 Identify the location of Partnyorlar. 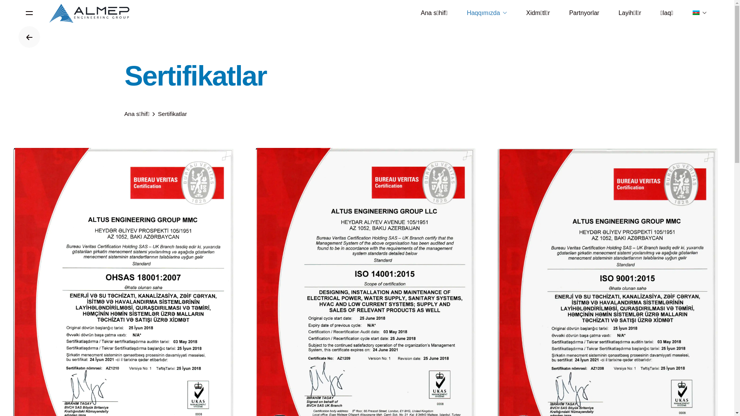
(584, 13).